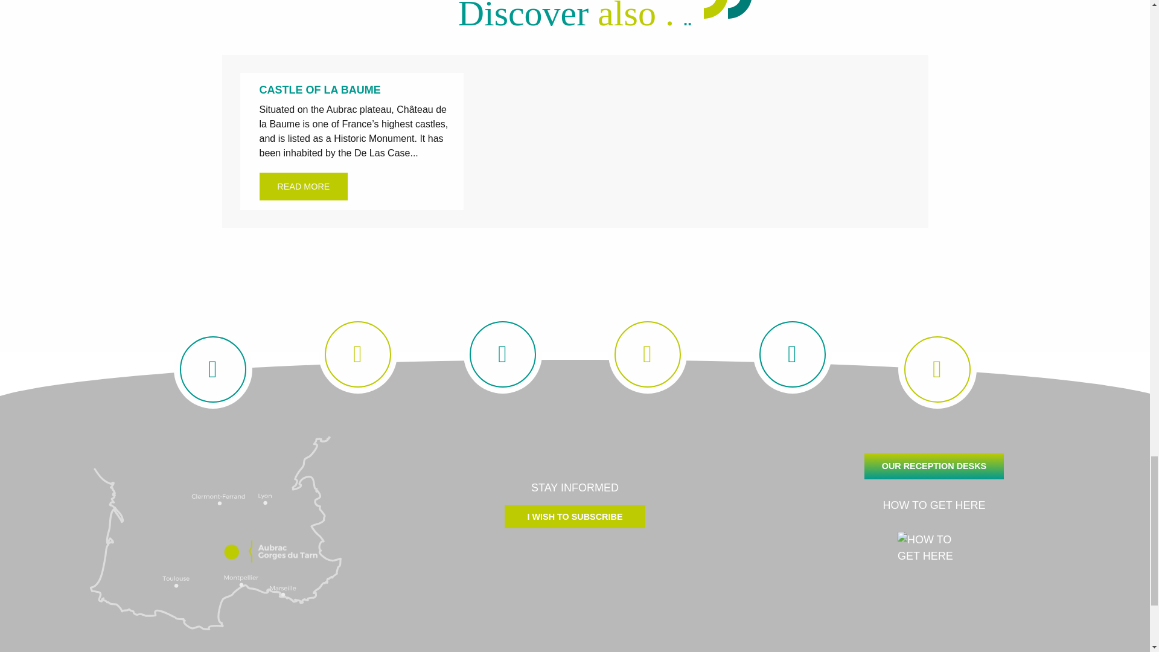 The width and height of the screenshot is (1159, 652). What do you see at coordinates (934, 466) in the screenshot?
I see `OUR RECEPTION DESKS` at bounding box center [934, 466].